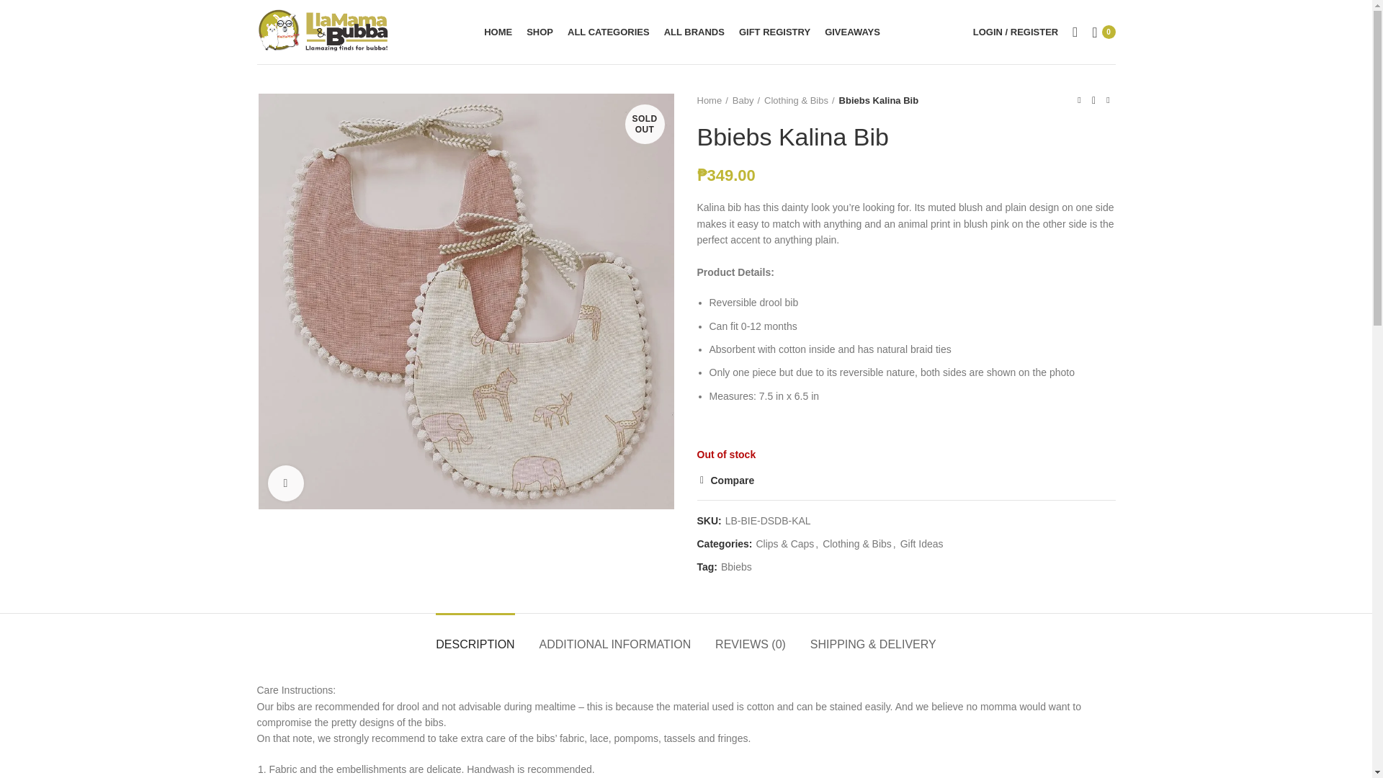  What do you see at coordinates (498, 31) in the screenshot?
I see `HOME` at bounding box center [498, 31].